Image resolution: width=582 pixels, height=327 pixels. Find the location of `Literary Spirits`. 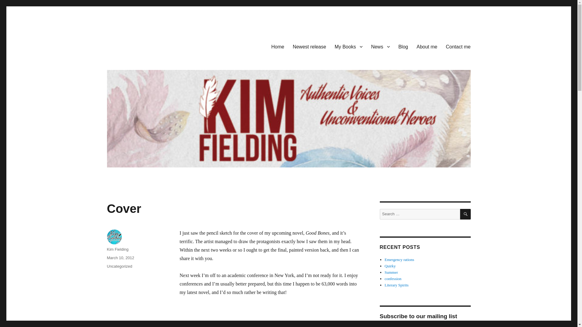

Literary Spirits is located at coordinates (396, 285).